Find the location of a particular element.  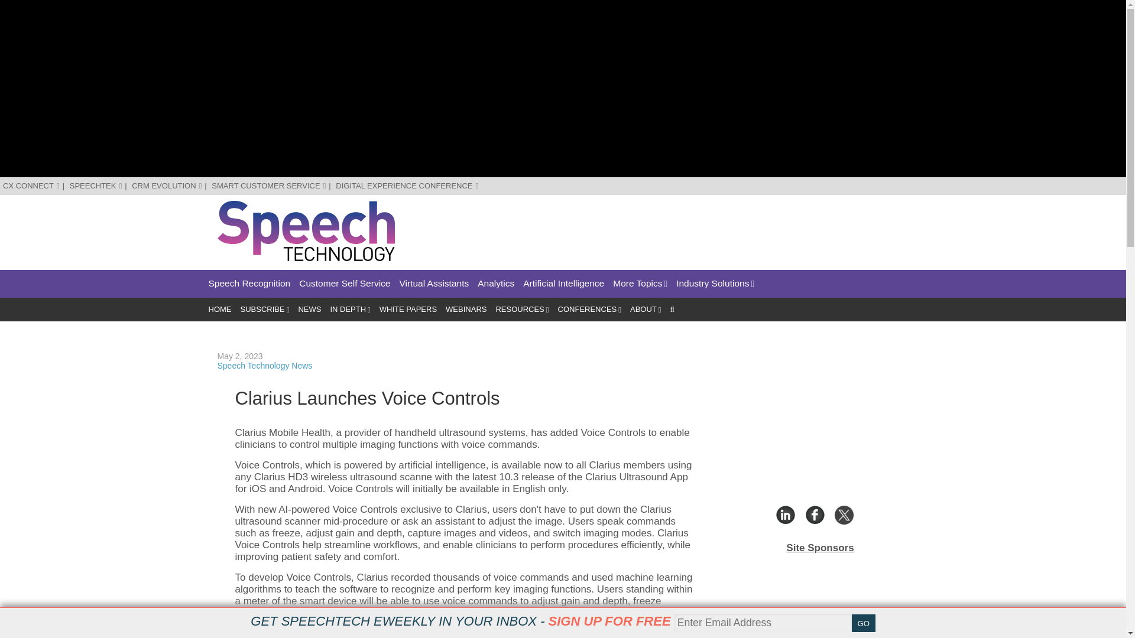

Customer Self Service is located at coordinates (345, 284).